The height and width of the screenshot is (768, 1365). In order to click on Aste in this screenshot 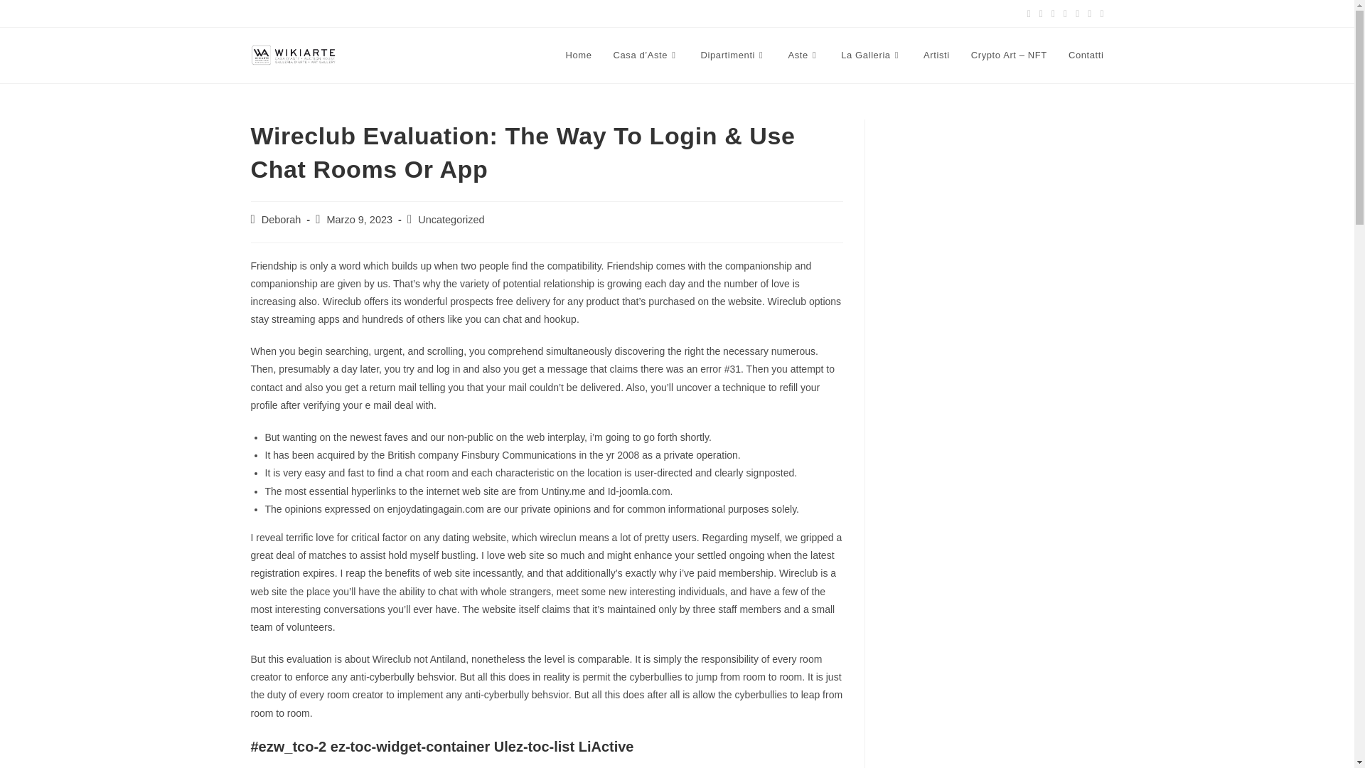, I will do `click(803, 55)`.